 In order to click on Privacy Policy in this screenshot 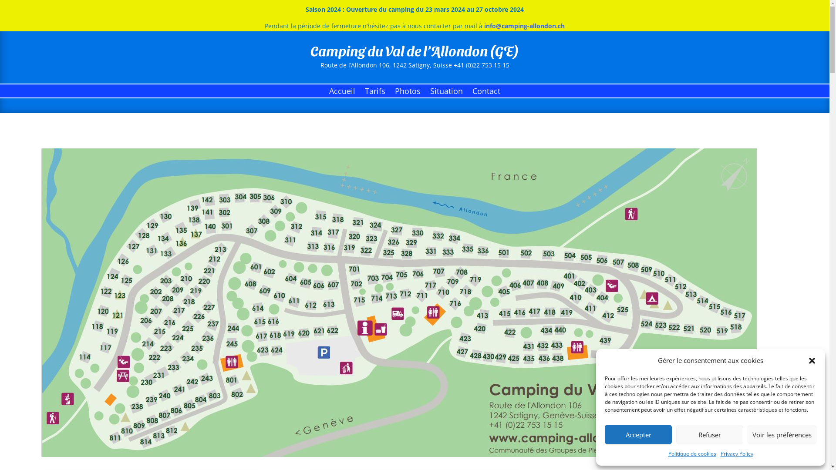, I will do `click(737, 454)`.